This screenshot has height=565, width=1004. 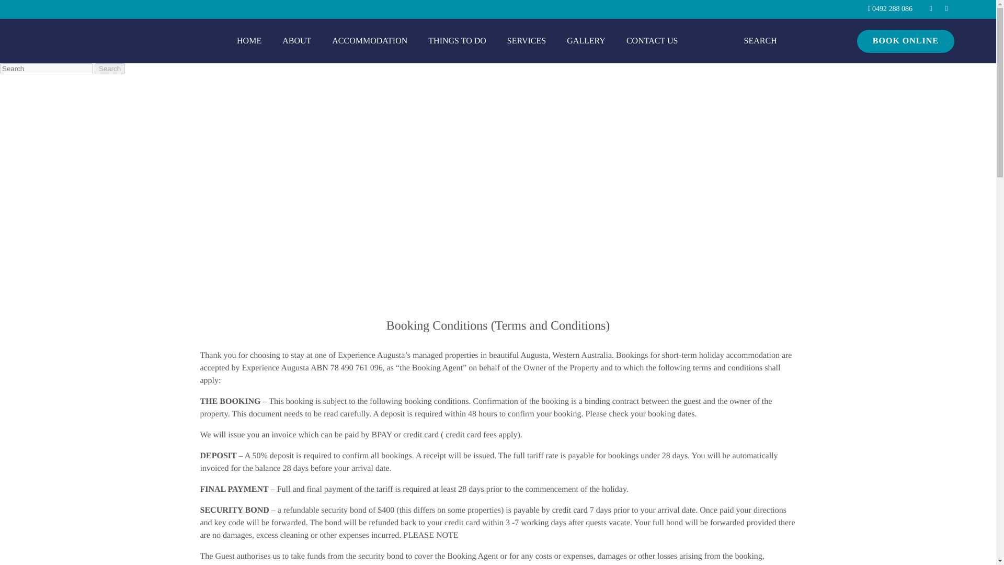 I want to click on THINGS TO DO, so click(x=457, y=41).